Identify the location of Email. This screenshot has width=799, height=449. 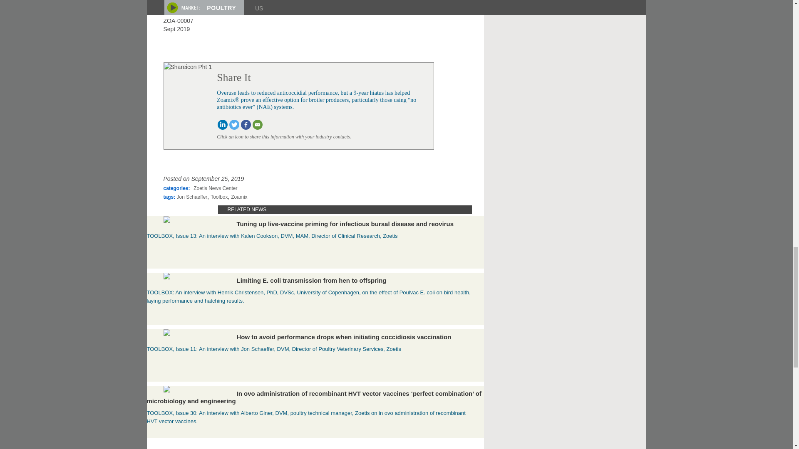
(257, 125).